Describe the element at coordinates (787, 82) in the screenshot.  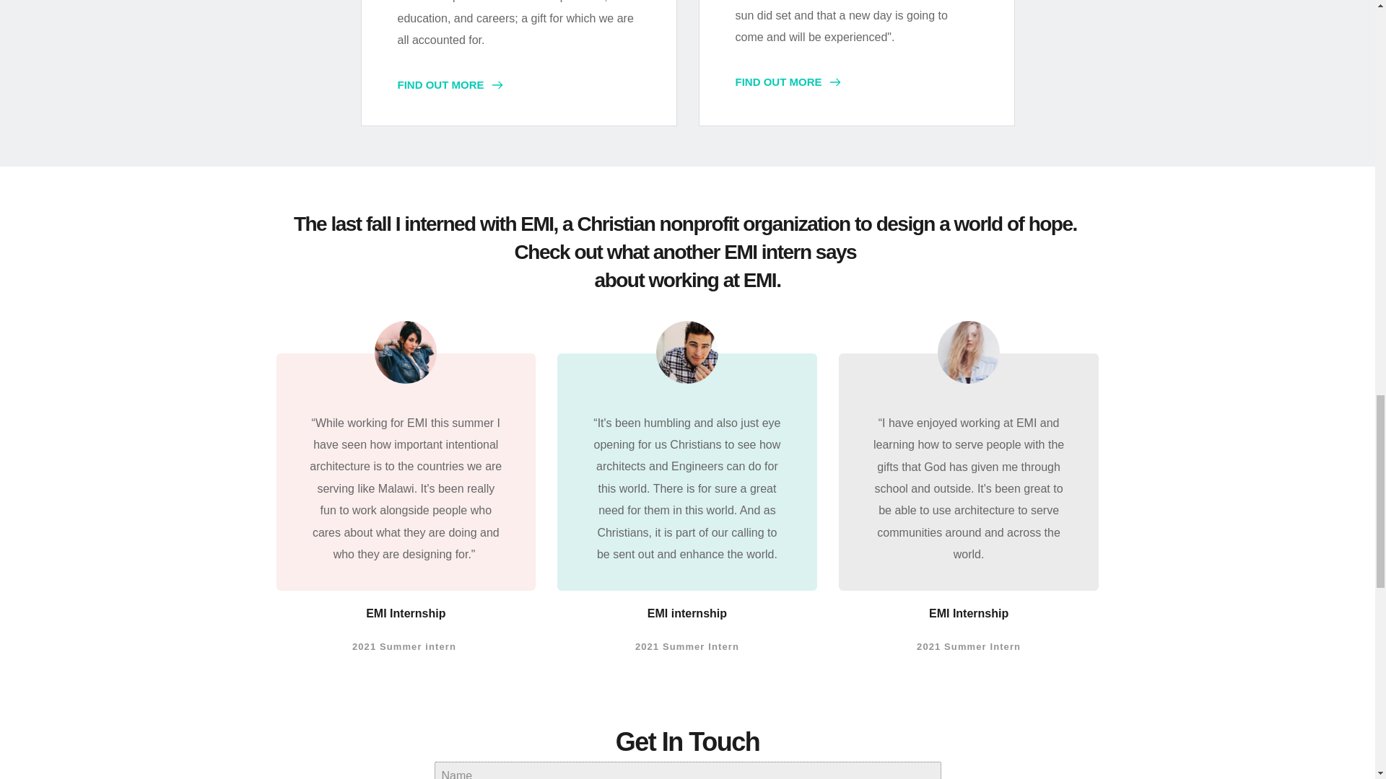
I see `FIND OUT MORE` at that location.